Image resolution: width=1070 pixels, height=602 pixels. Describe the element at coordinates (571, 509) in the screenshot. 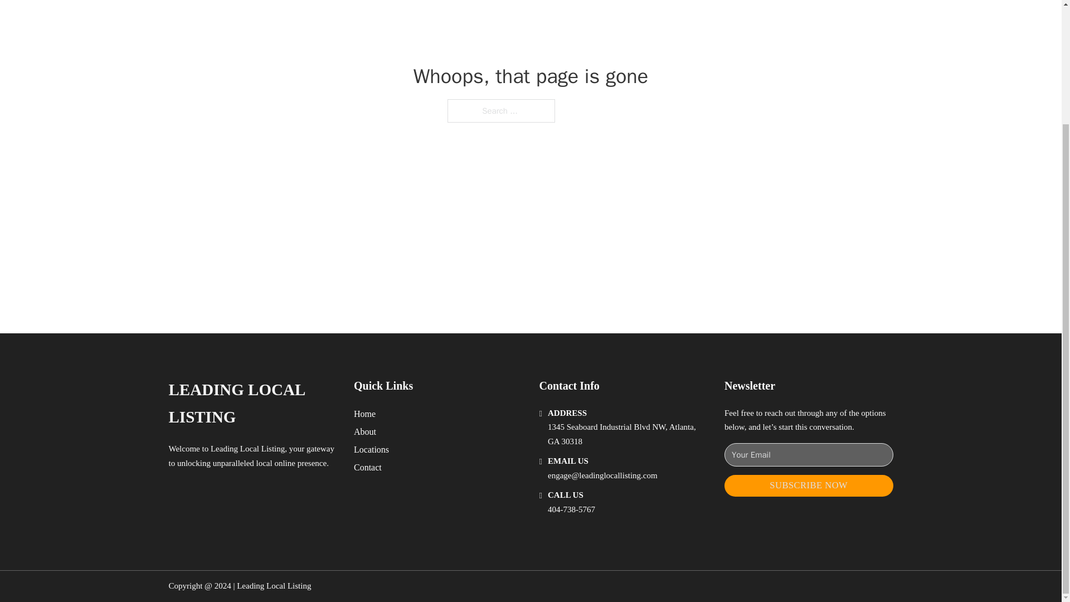

I see `404-738-5767` at that location.